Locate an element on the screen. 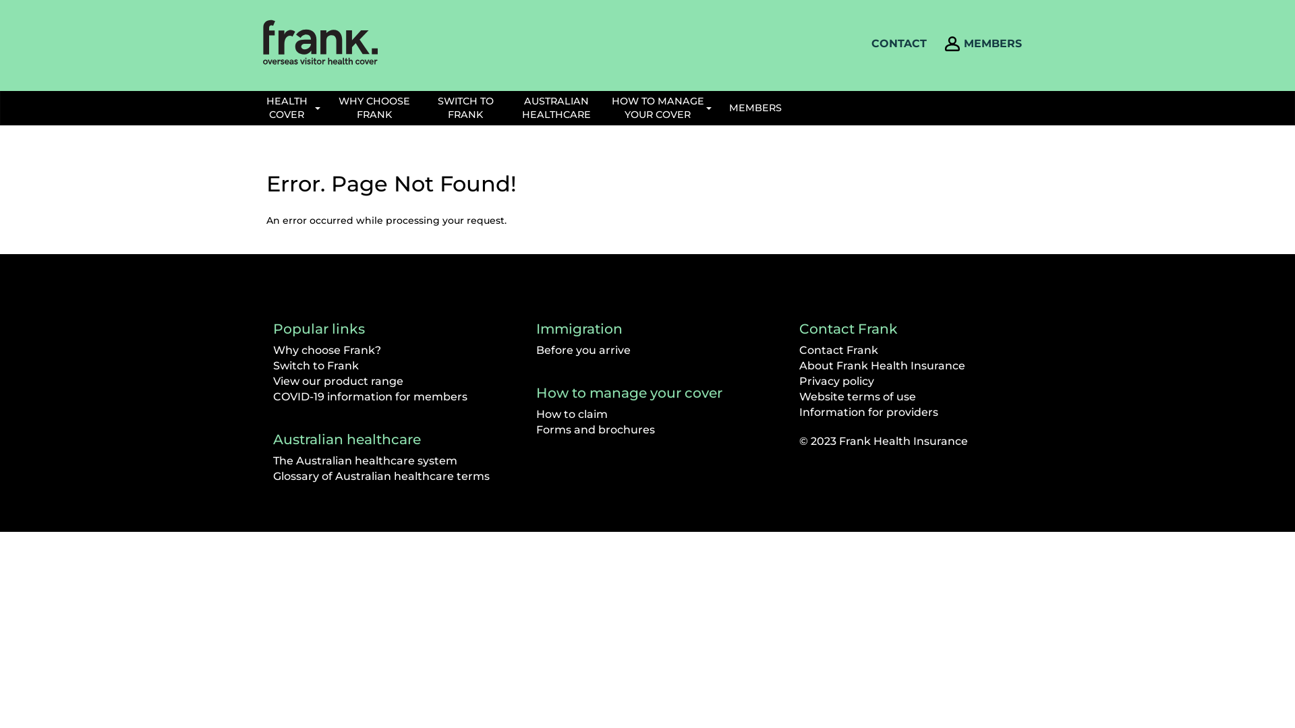 This screenshot has width=1295, height=728. CONTACT is located at coordinates (899, 44).